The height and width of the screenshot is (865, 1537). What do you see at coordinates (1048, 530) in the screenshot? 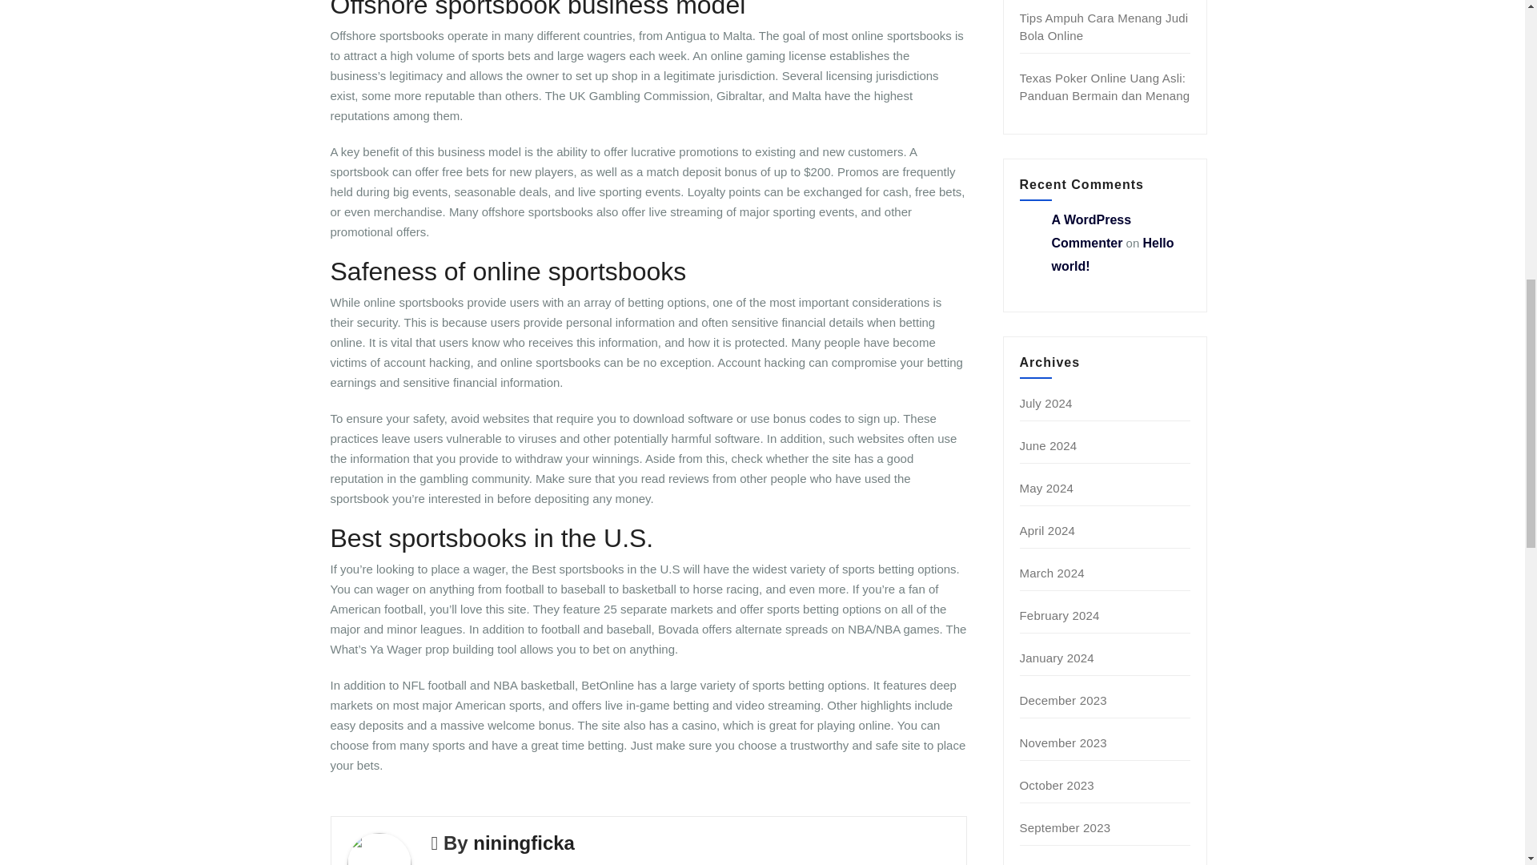
I see `April 2024` at bounding box center [1048, 530].